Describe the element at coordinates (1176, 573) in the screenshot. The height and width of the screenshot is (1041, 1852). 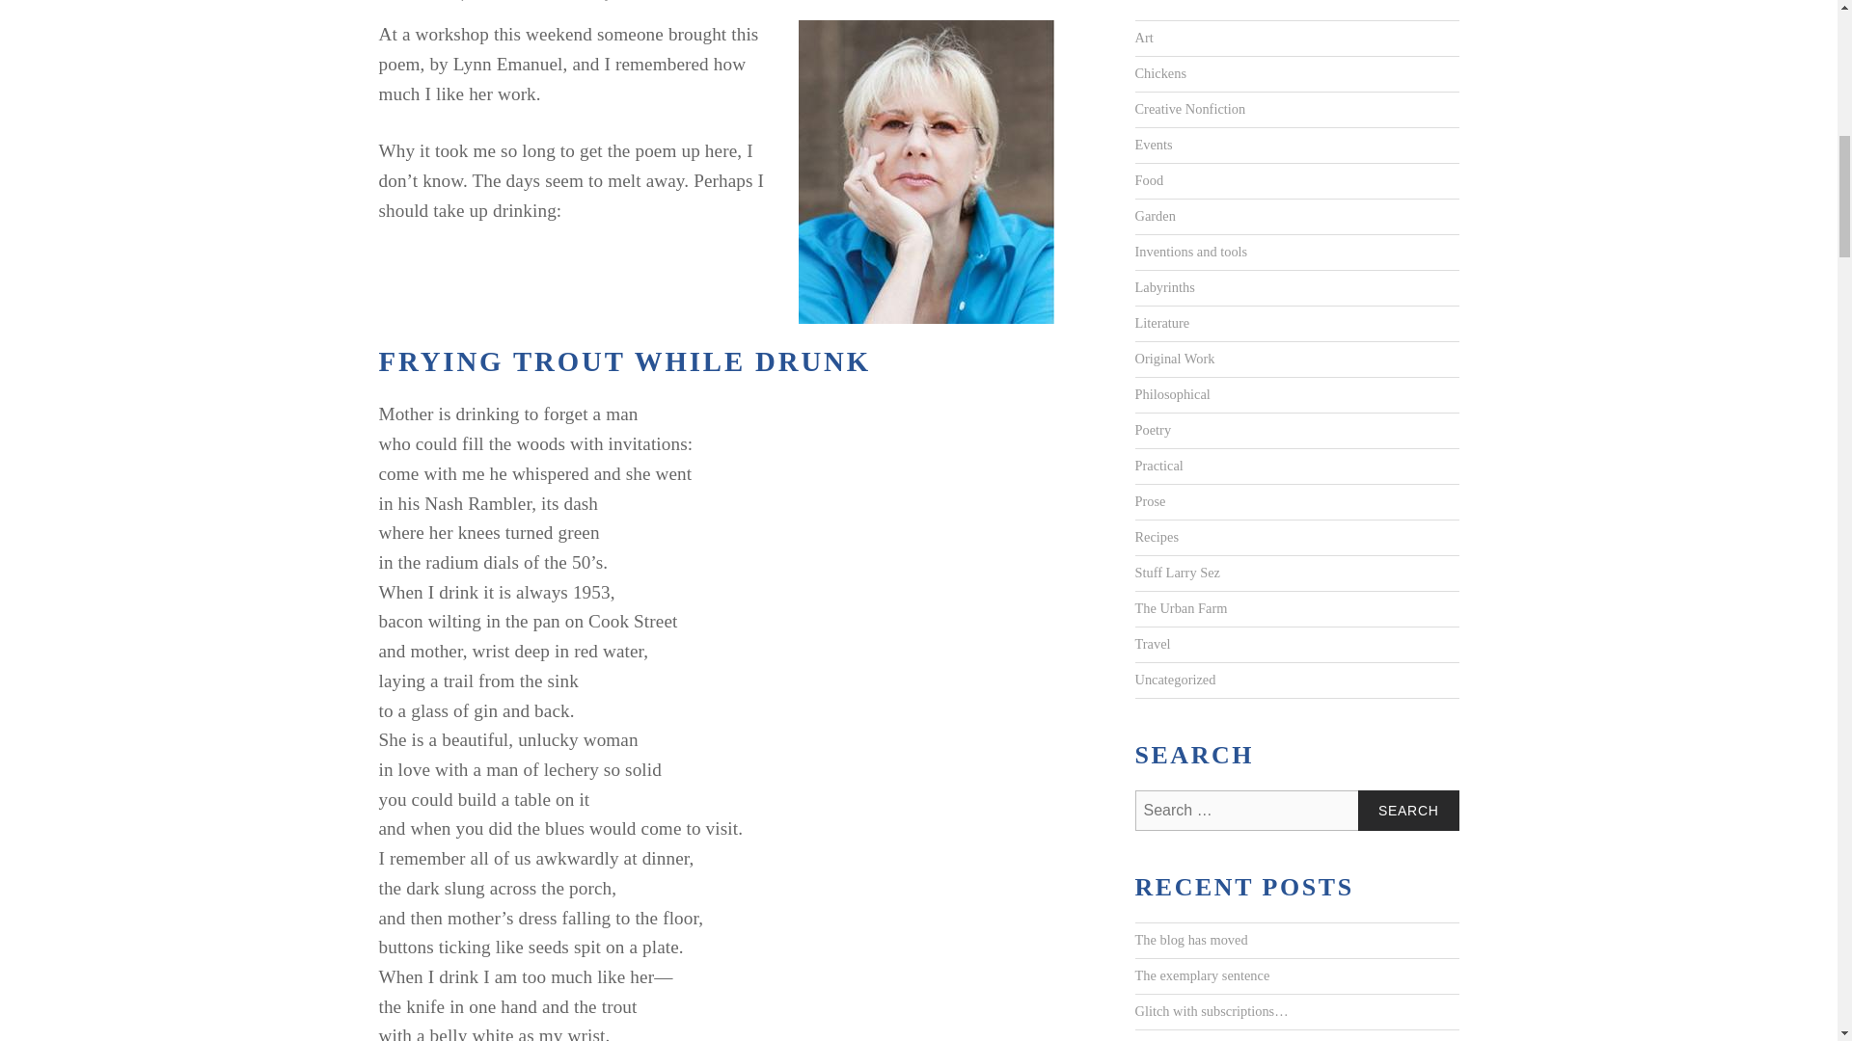
I see `Stuff Larry Sez` at that location.